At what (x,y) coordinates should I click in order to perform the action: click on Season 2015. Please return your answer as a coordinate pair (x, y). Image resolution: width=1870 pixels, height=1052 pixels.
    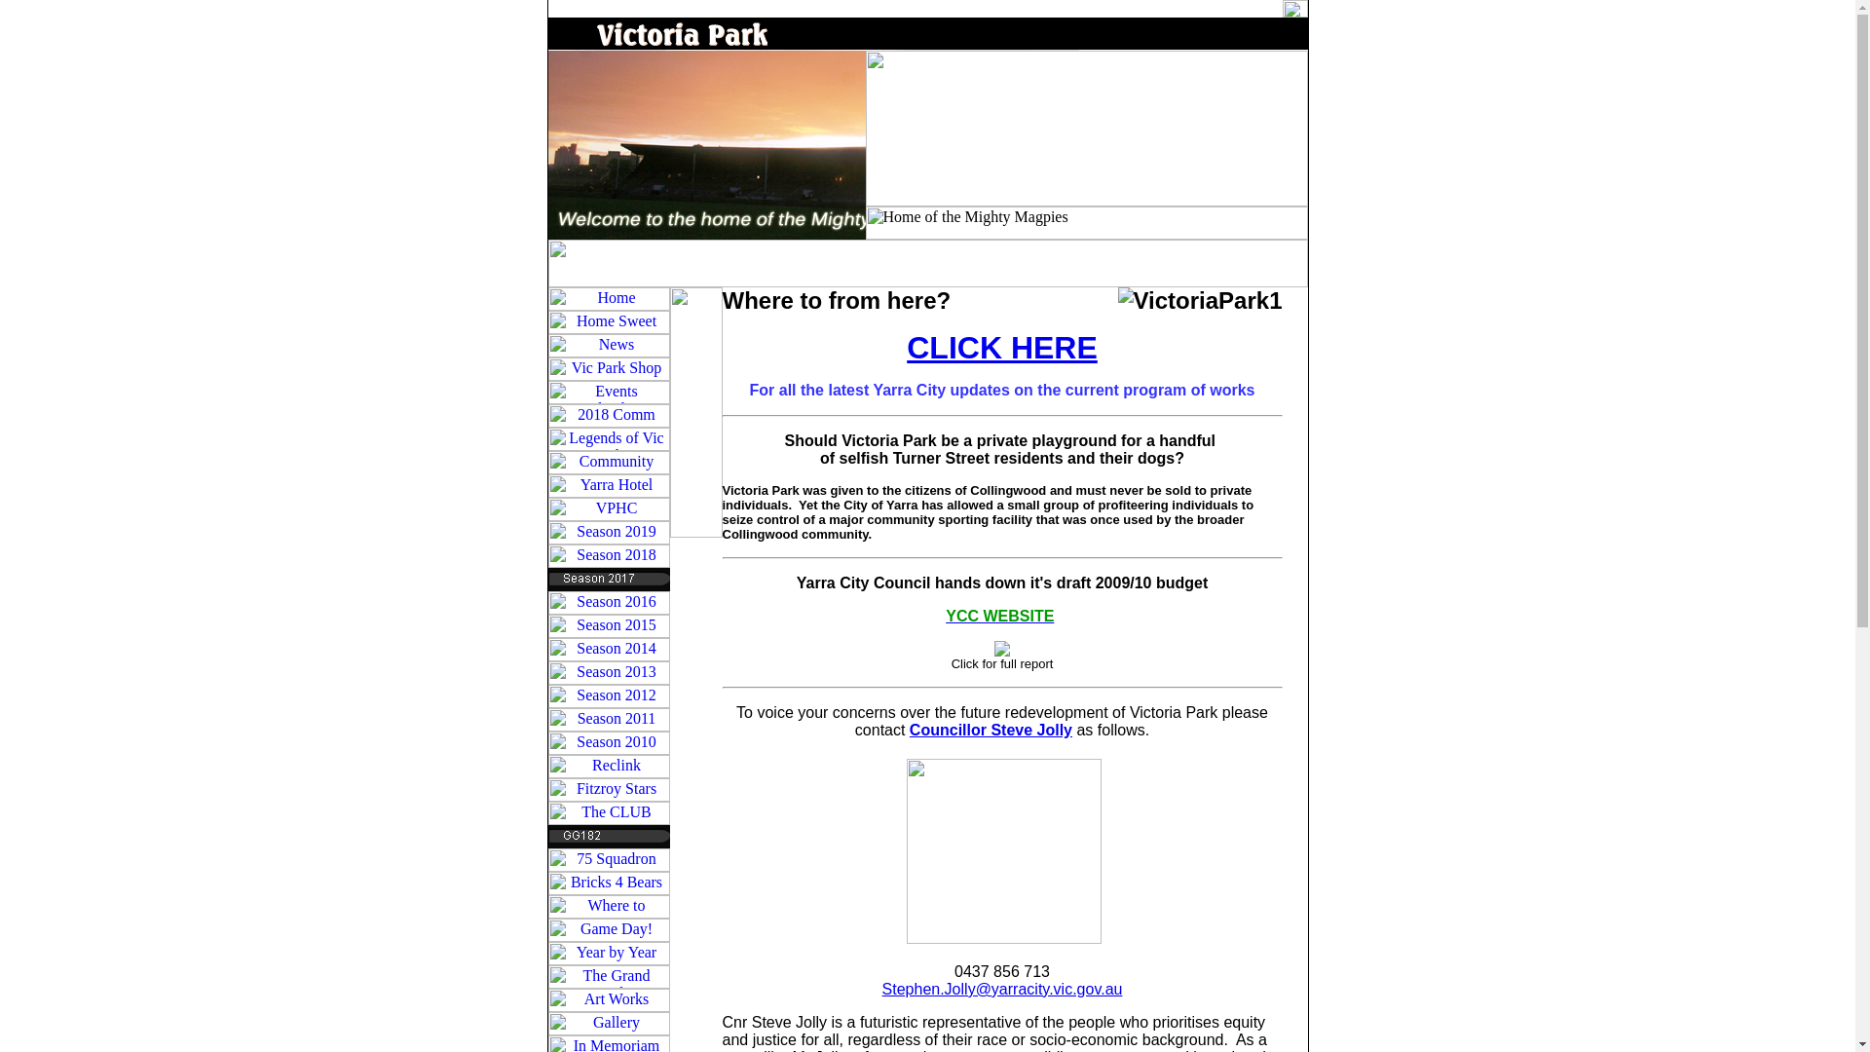
    Looking at the image, I should click on (608, 626).